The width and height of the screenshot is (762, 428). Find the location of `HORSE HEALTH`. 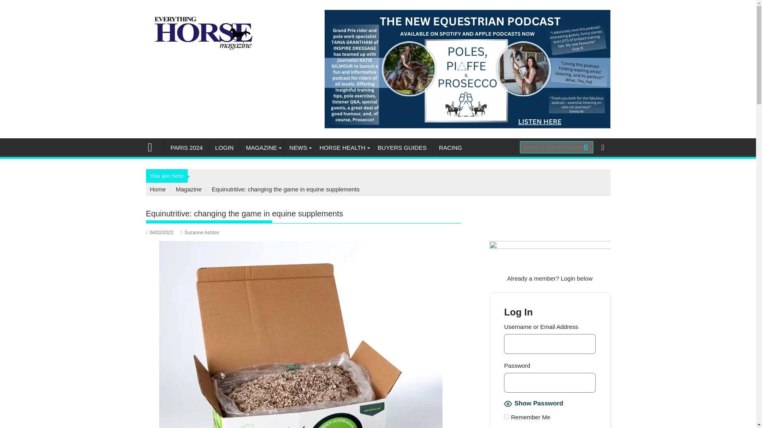

HORSE HEALTH is located at coordinates (342, 147).